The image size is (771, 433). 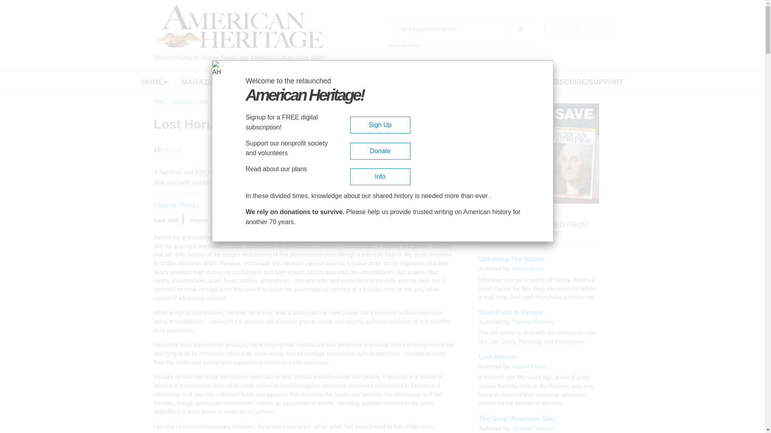 I want to click on Advanced Search, so click(x=404, y=45).